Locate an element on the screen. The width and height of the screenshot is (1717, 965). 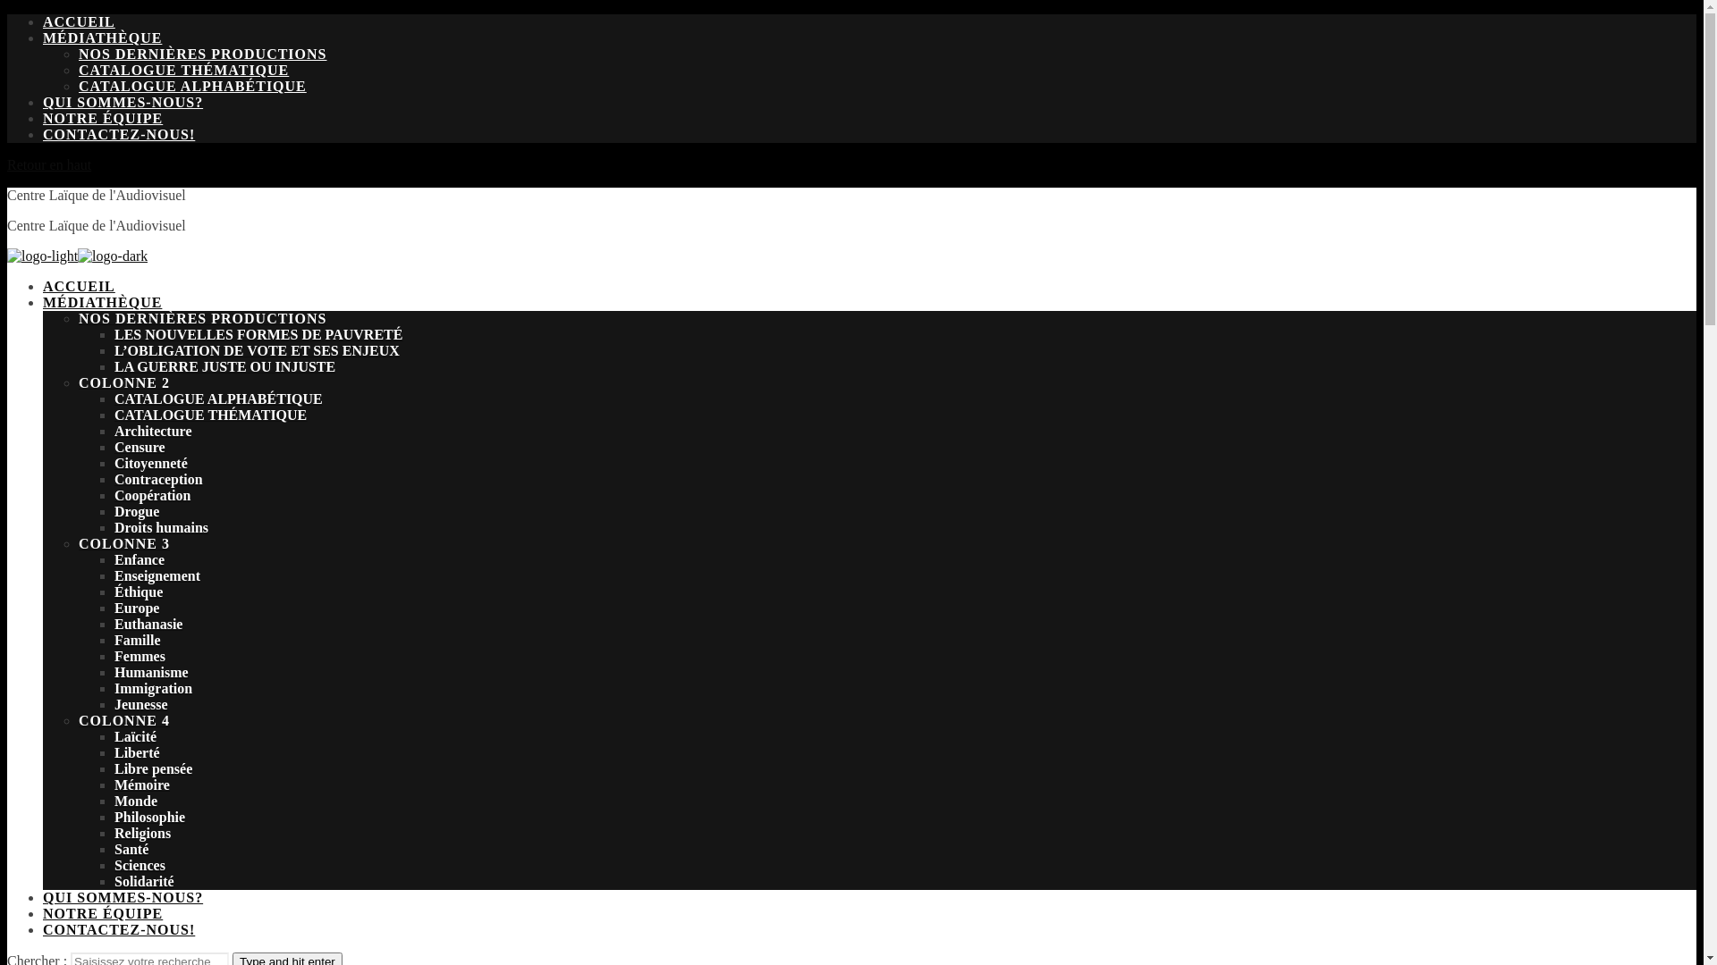
Humanisme is located at coordinates (152, 672).